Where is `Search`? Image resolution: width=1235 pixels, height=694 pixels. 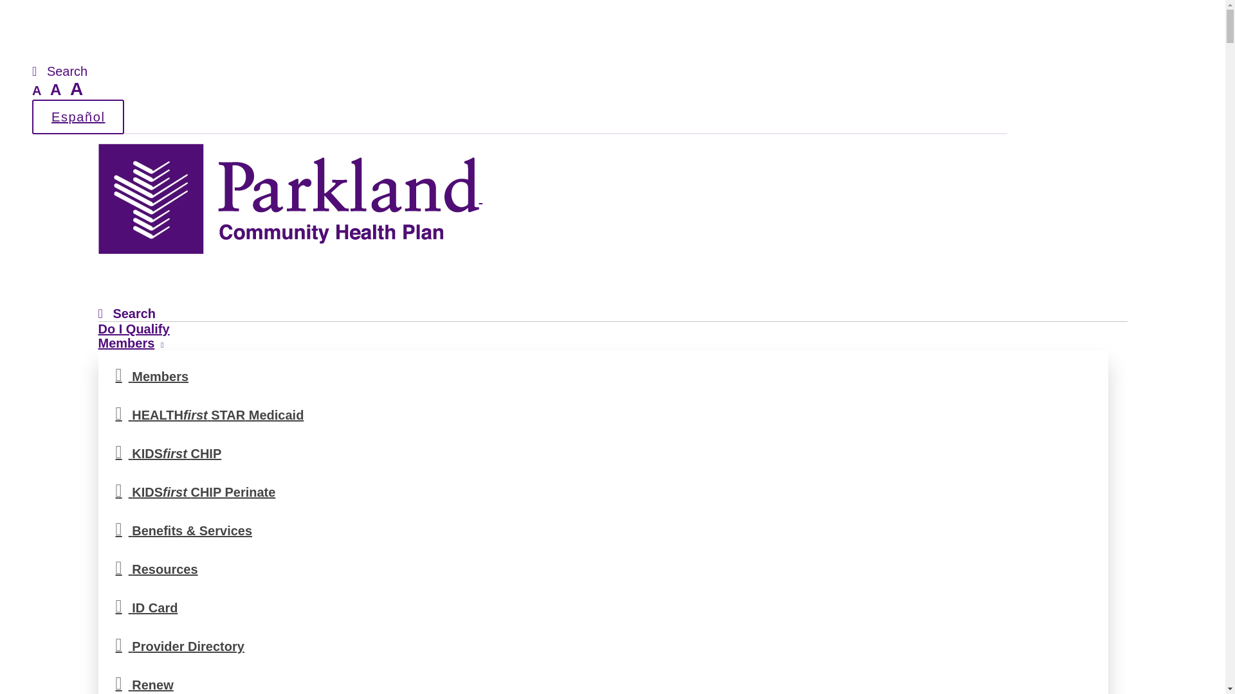 Search is located at coordinates (126, 314).